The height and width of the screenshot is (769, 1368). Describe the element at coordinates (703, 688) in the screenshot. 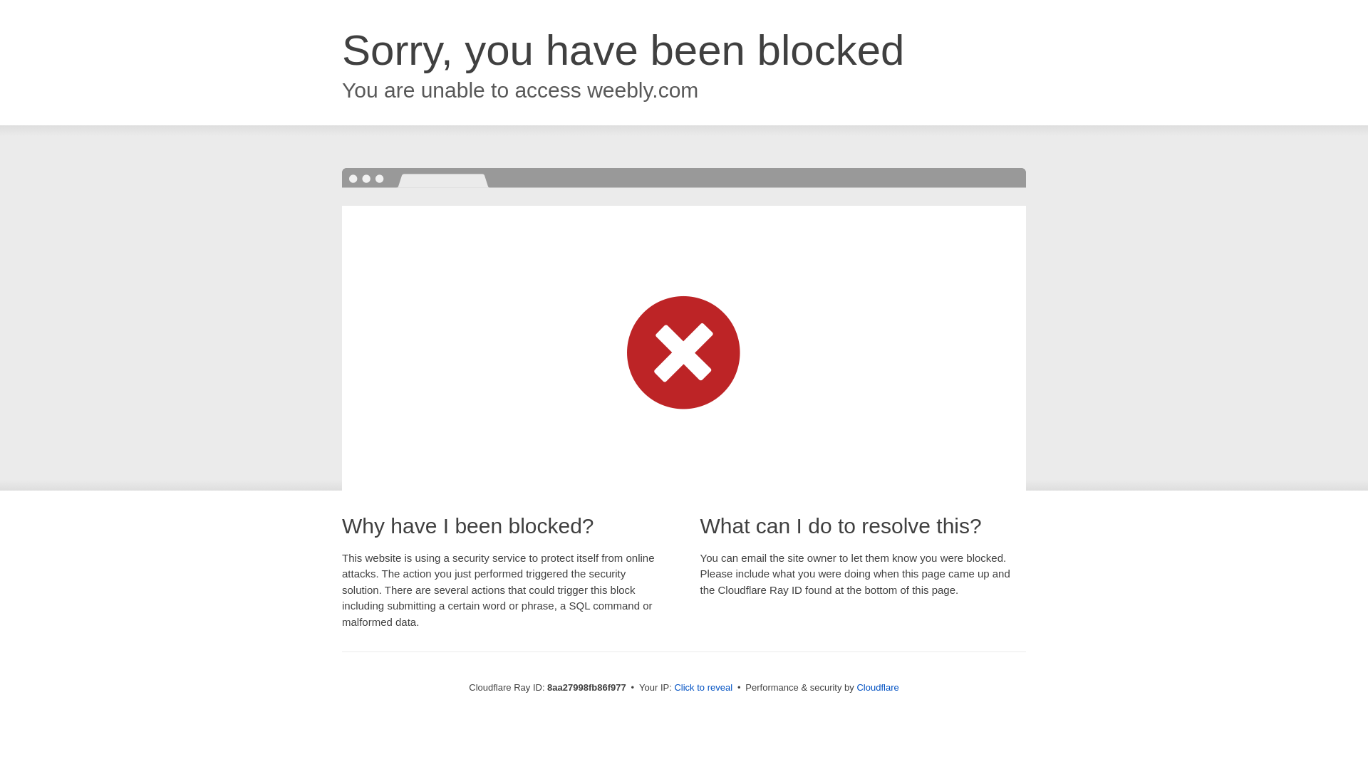

I see `Click to reveal` at that location.